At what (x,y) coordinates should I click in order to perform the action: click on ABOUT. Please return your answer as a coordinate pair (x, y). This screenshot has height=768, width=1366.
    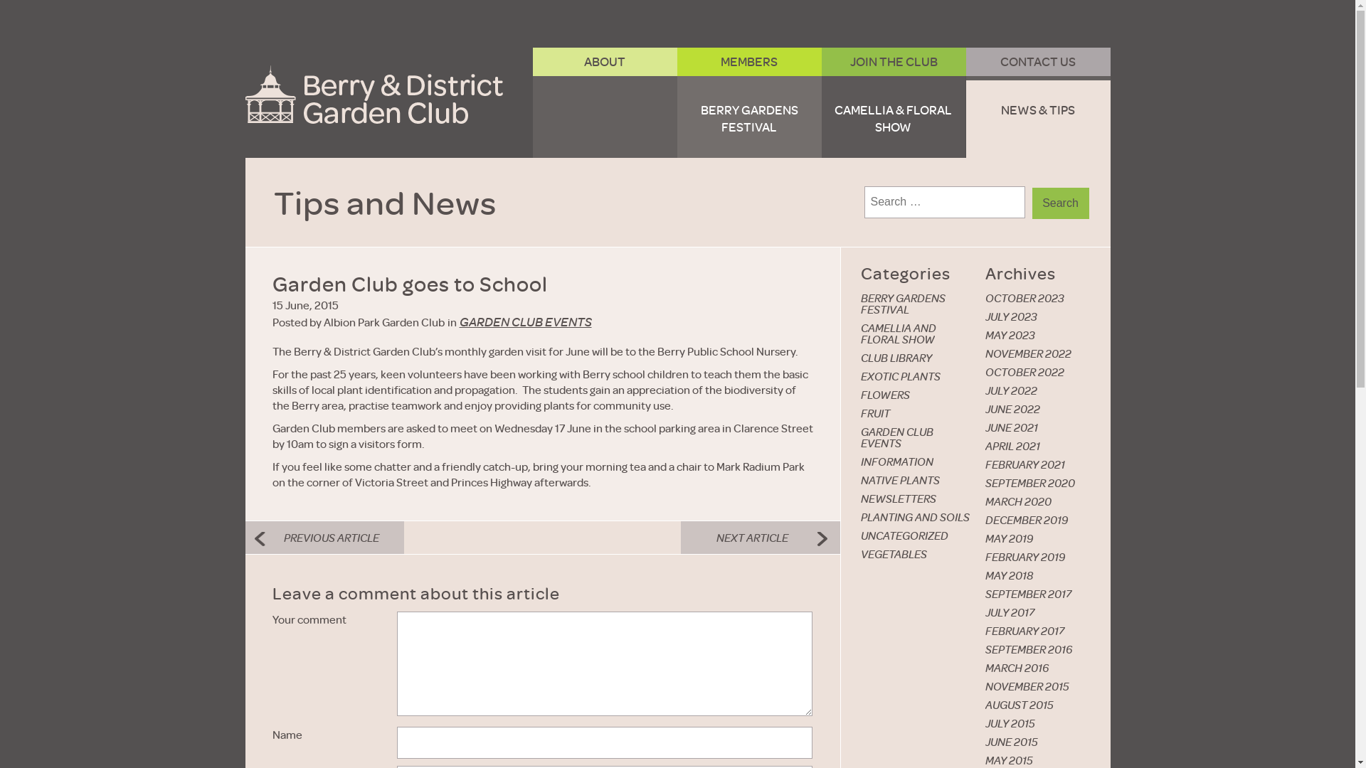
    Looking at the image, I should click on (605, 62).